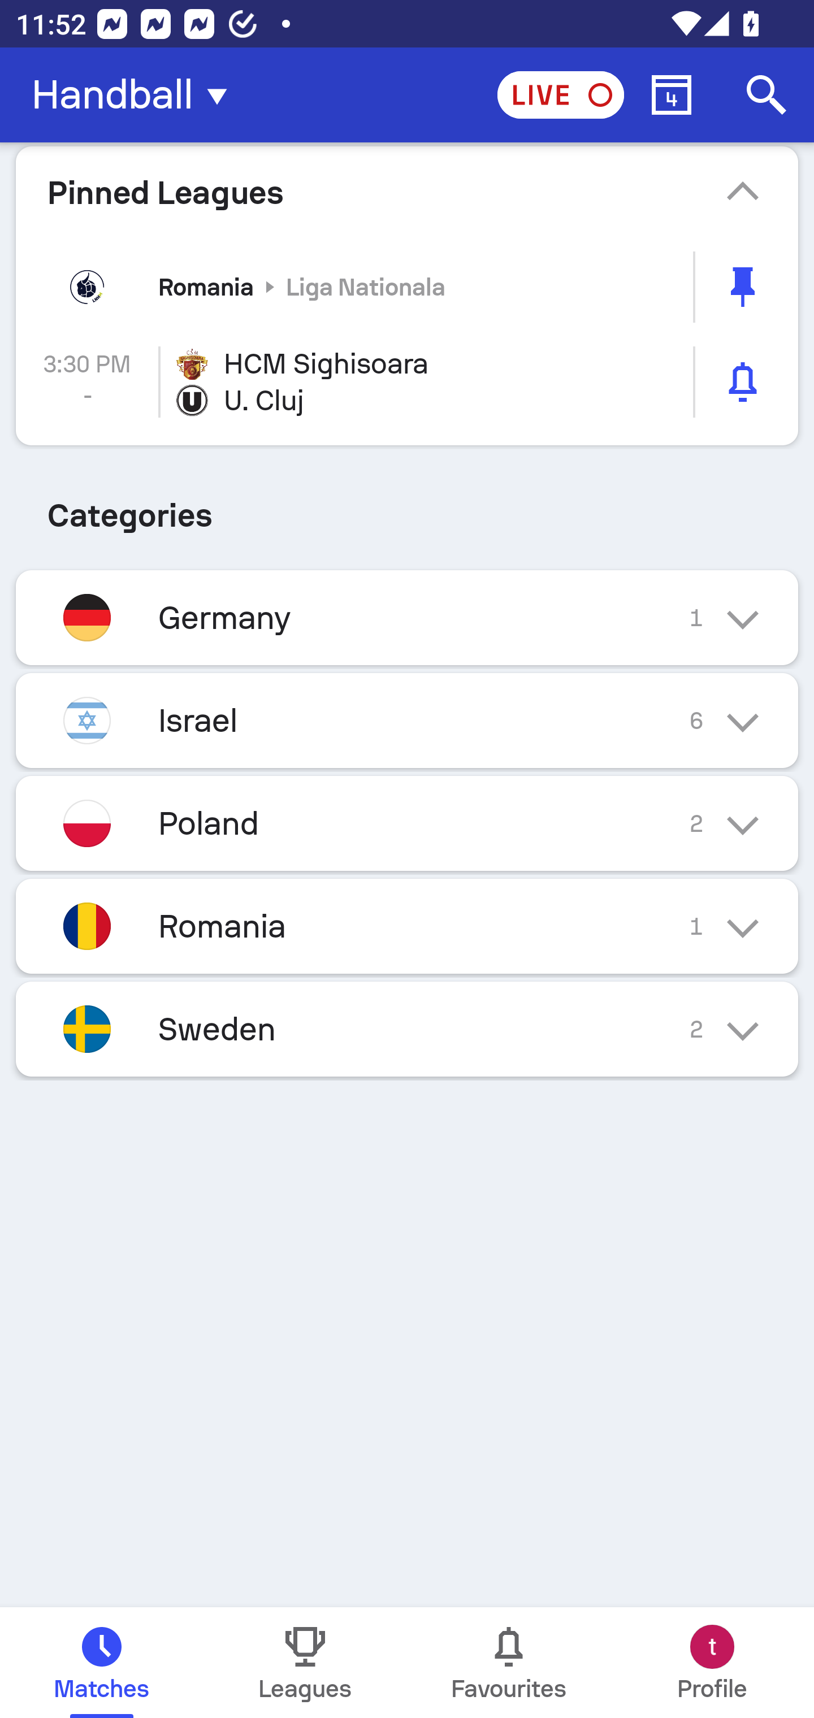  What do you see at coordinates (407, 287) in the screenshot?
I see `Romania Liga Nationala` at bounding box center [407, 287].